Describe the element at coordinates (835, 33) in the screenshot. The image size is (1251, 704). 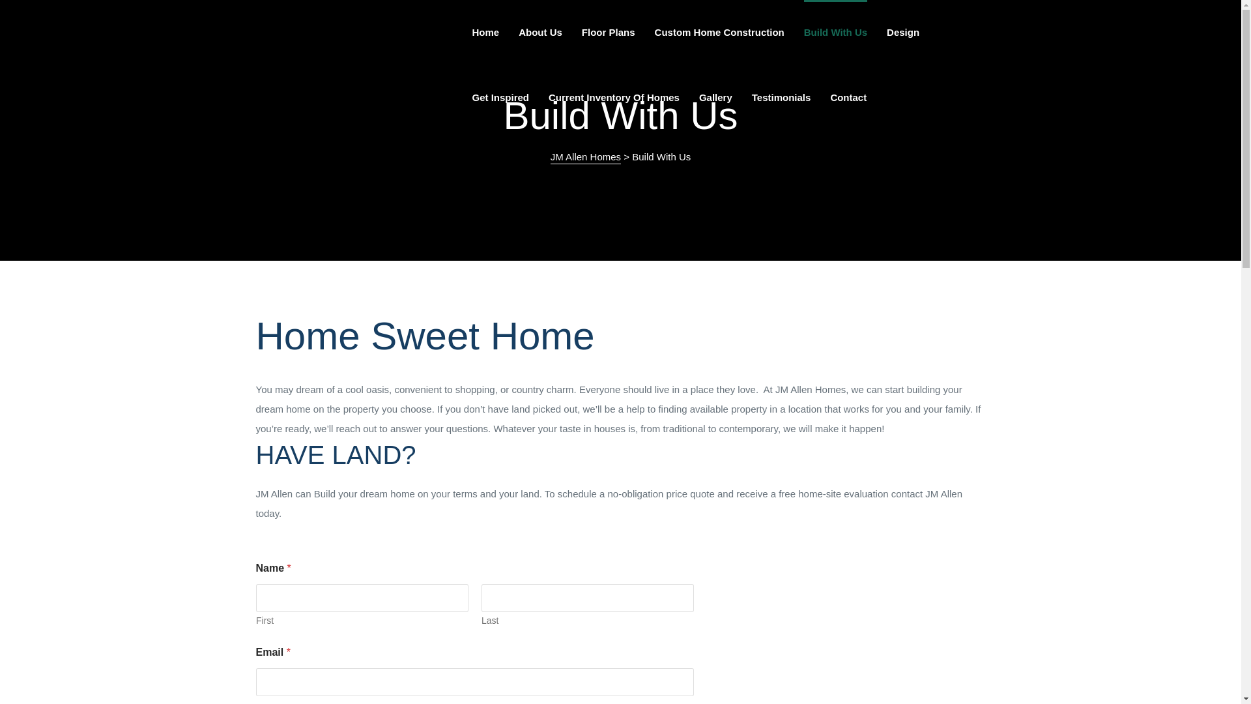
I see `Build With Us` at that location.